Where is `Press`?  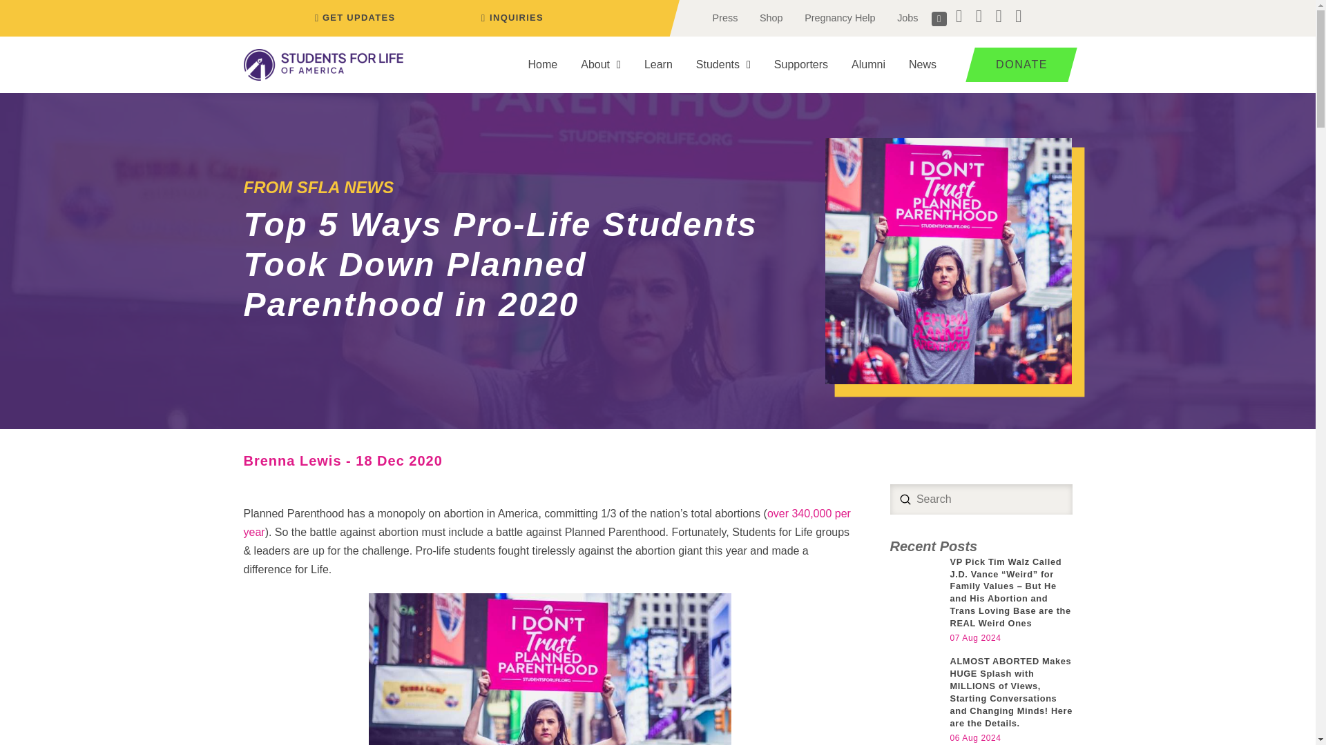
Press is located at coordinates (725, 18).